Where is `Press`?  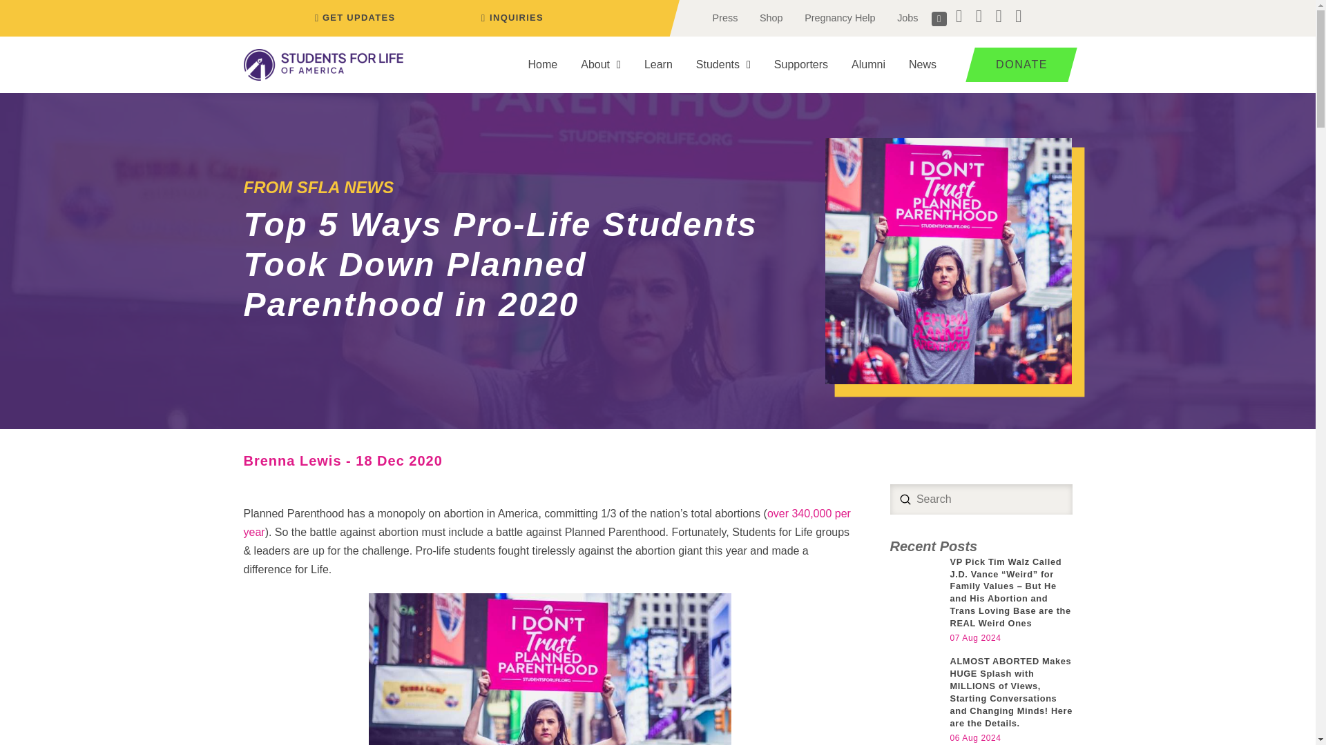
Press is located at coordinates (725, 18).